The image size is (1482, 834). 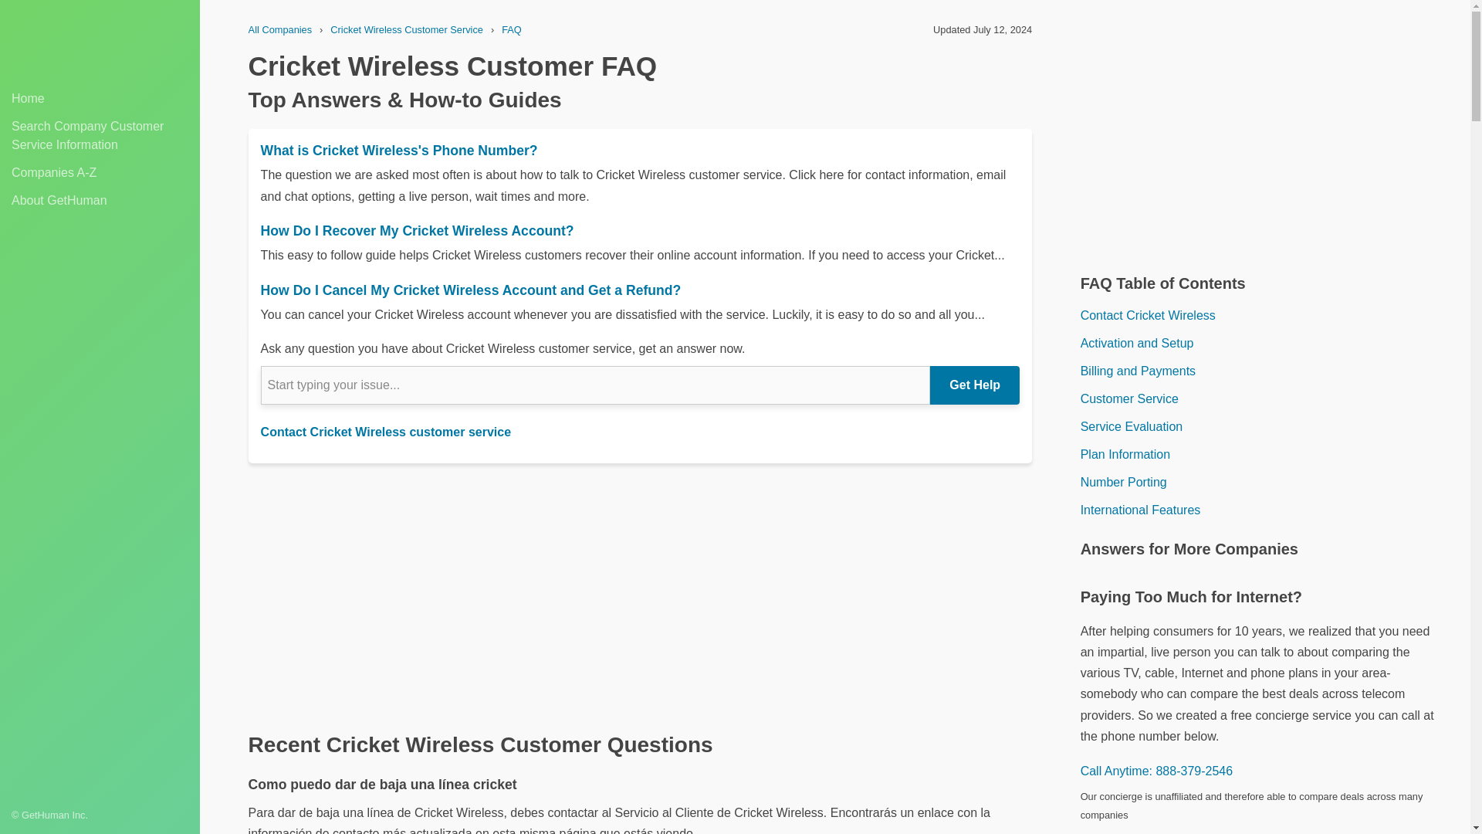 I want to click on Cricket Wireless Customer Service, so click(x=406, y=29).